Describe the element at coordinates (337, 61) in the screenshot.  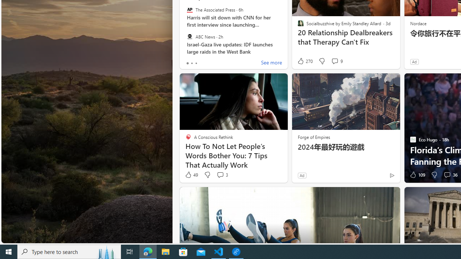
I see `View comments 9 Comment` at that location.